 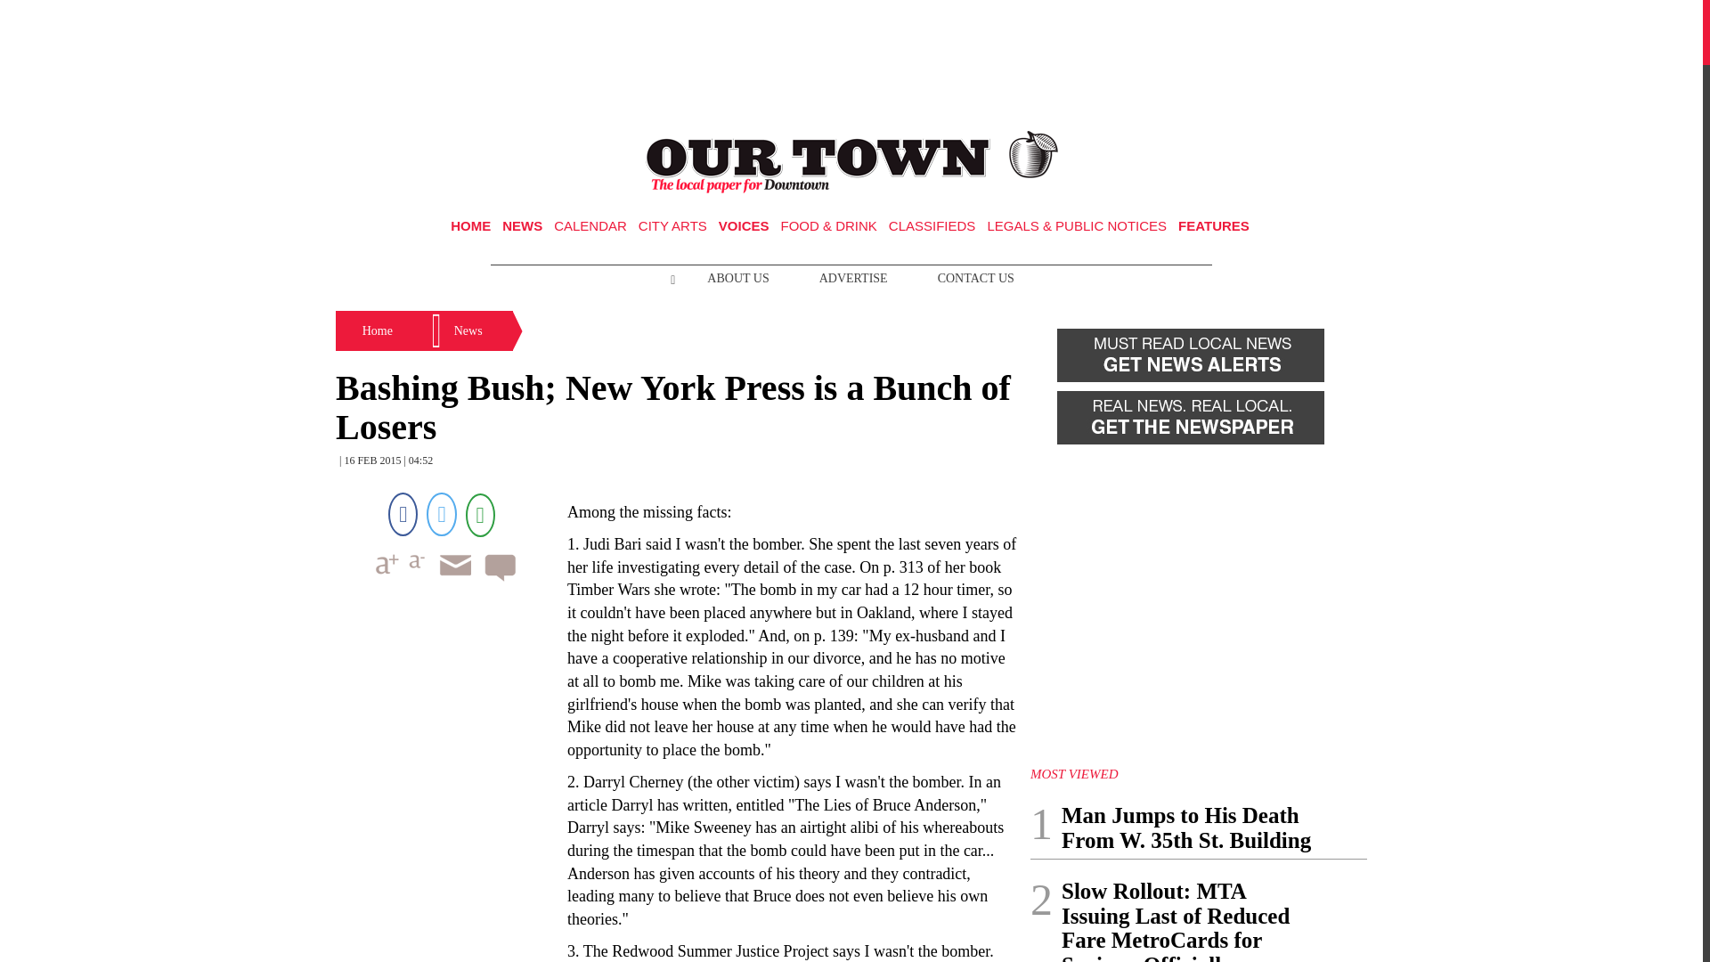 I want to click on HOME, so click(x=470, y=226).